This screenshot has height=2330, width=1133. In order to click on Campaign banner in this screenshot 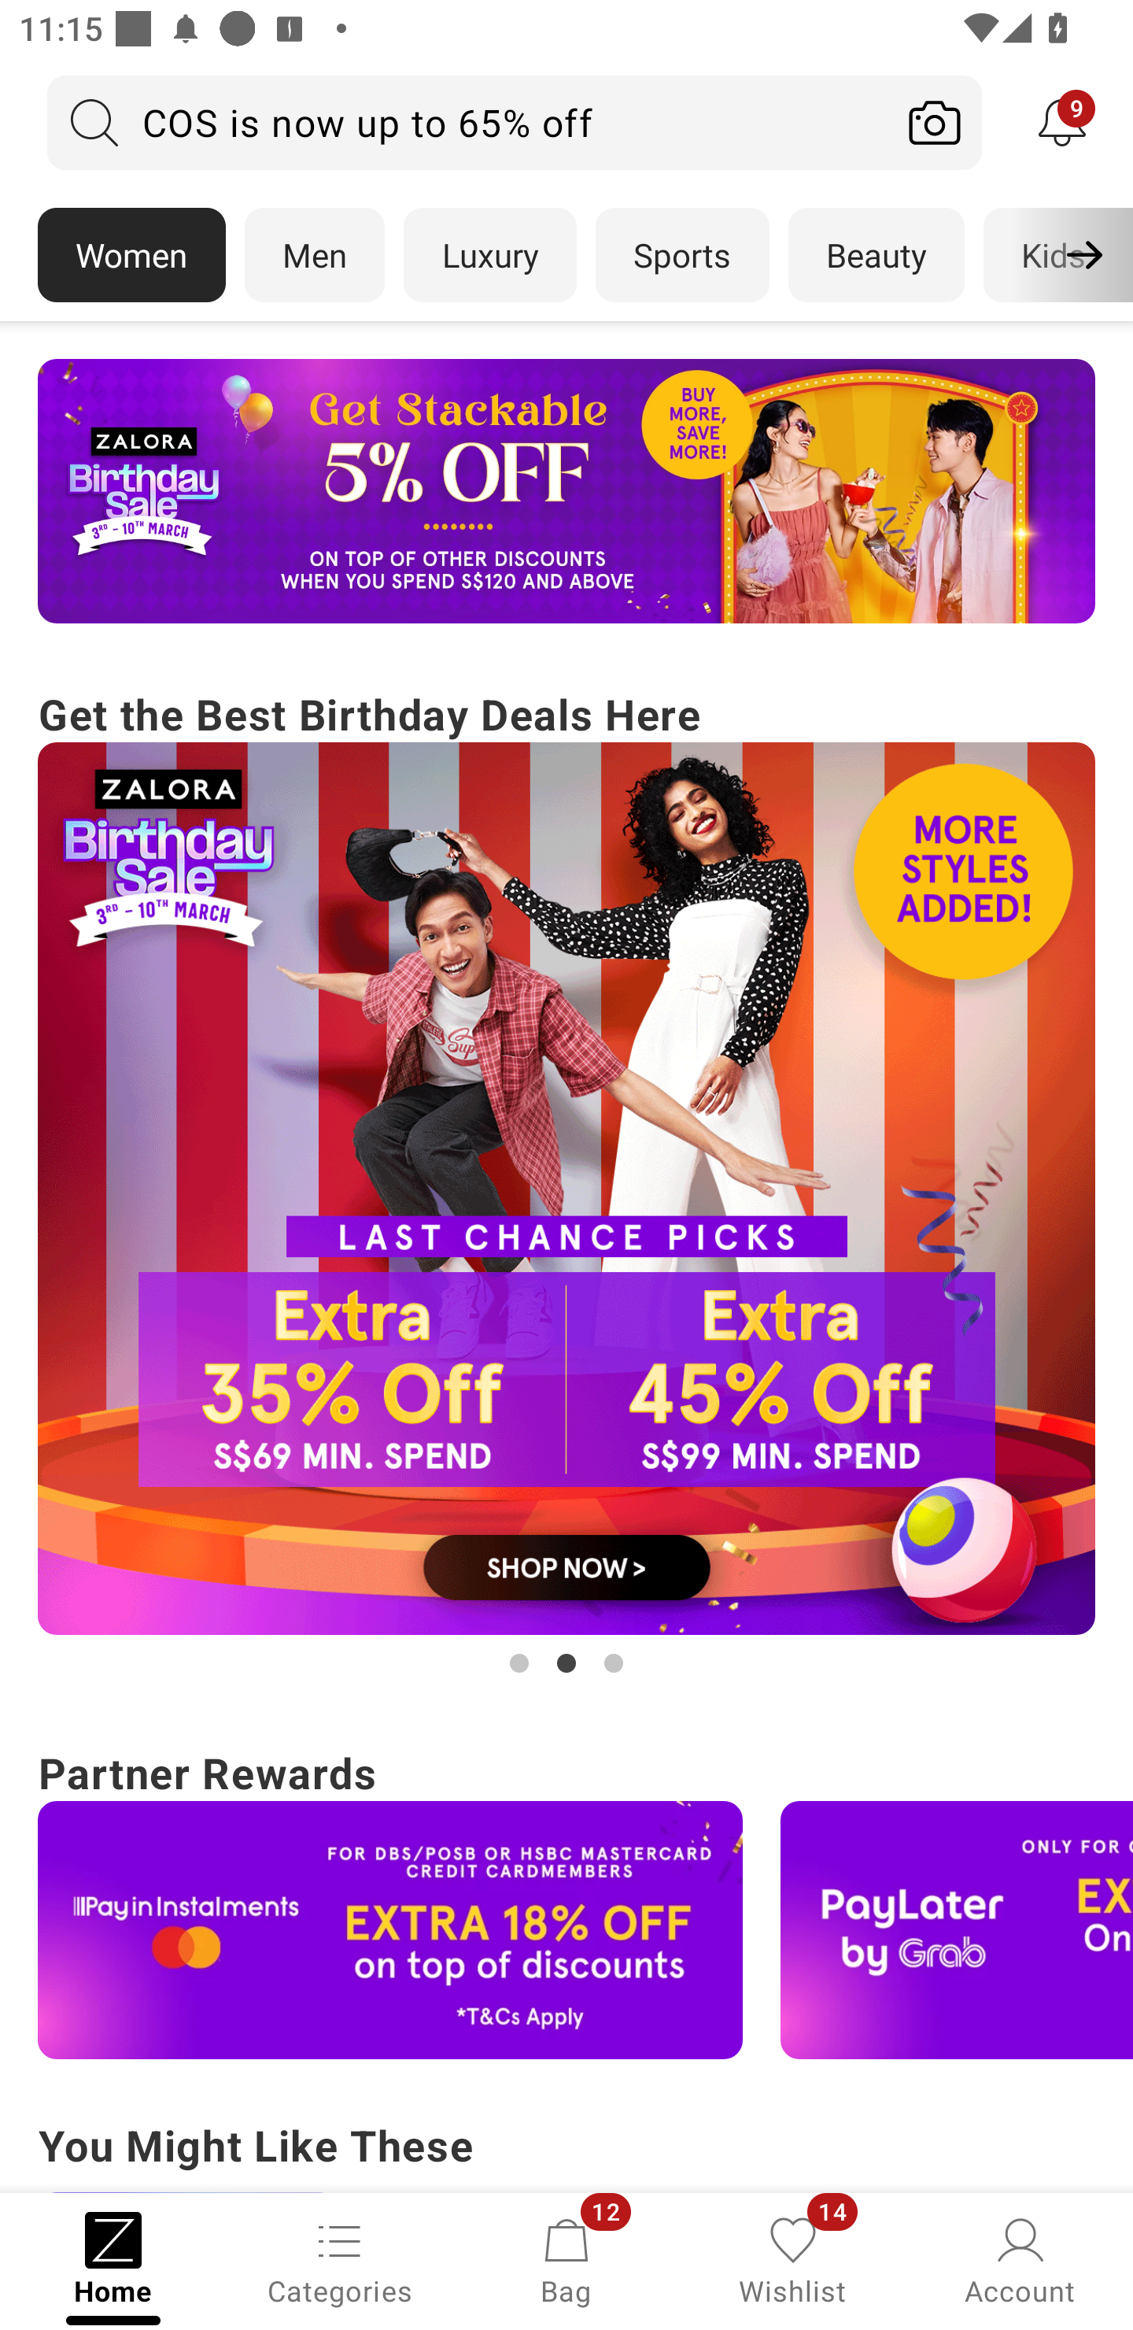, I will do `click(566, 491)`.